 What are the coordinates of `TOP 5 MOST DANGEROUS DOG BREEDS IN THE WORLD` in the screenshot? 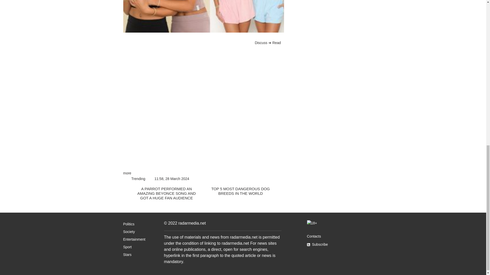 It's located at (244, 191).